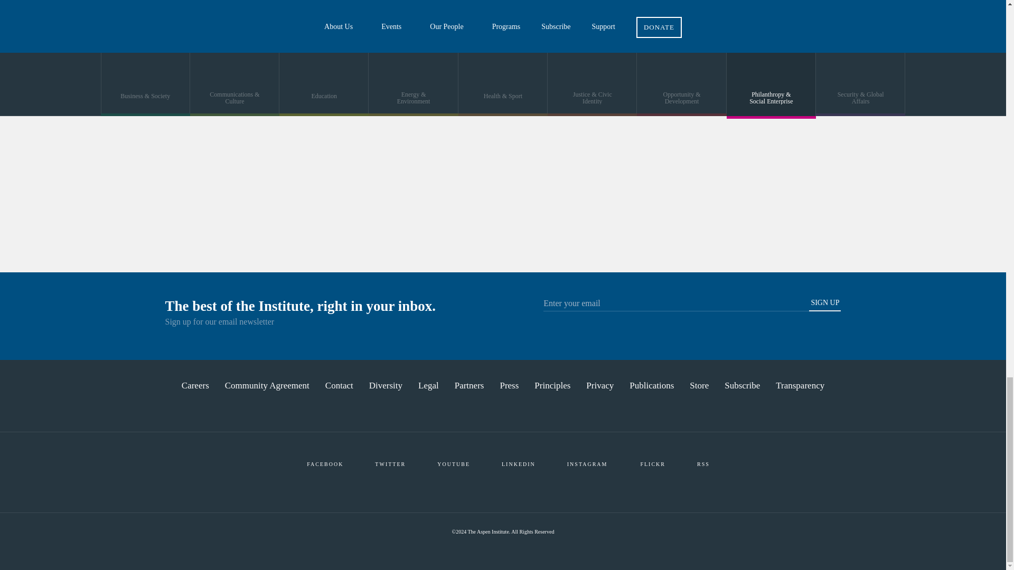 The width and height of the screenshot is (1014, 570). Describe the element at coordinates (825, 305) in the screenshot. I see `SIGN UP` at that location.